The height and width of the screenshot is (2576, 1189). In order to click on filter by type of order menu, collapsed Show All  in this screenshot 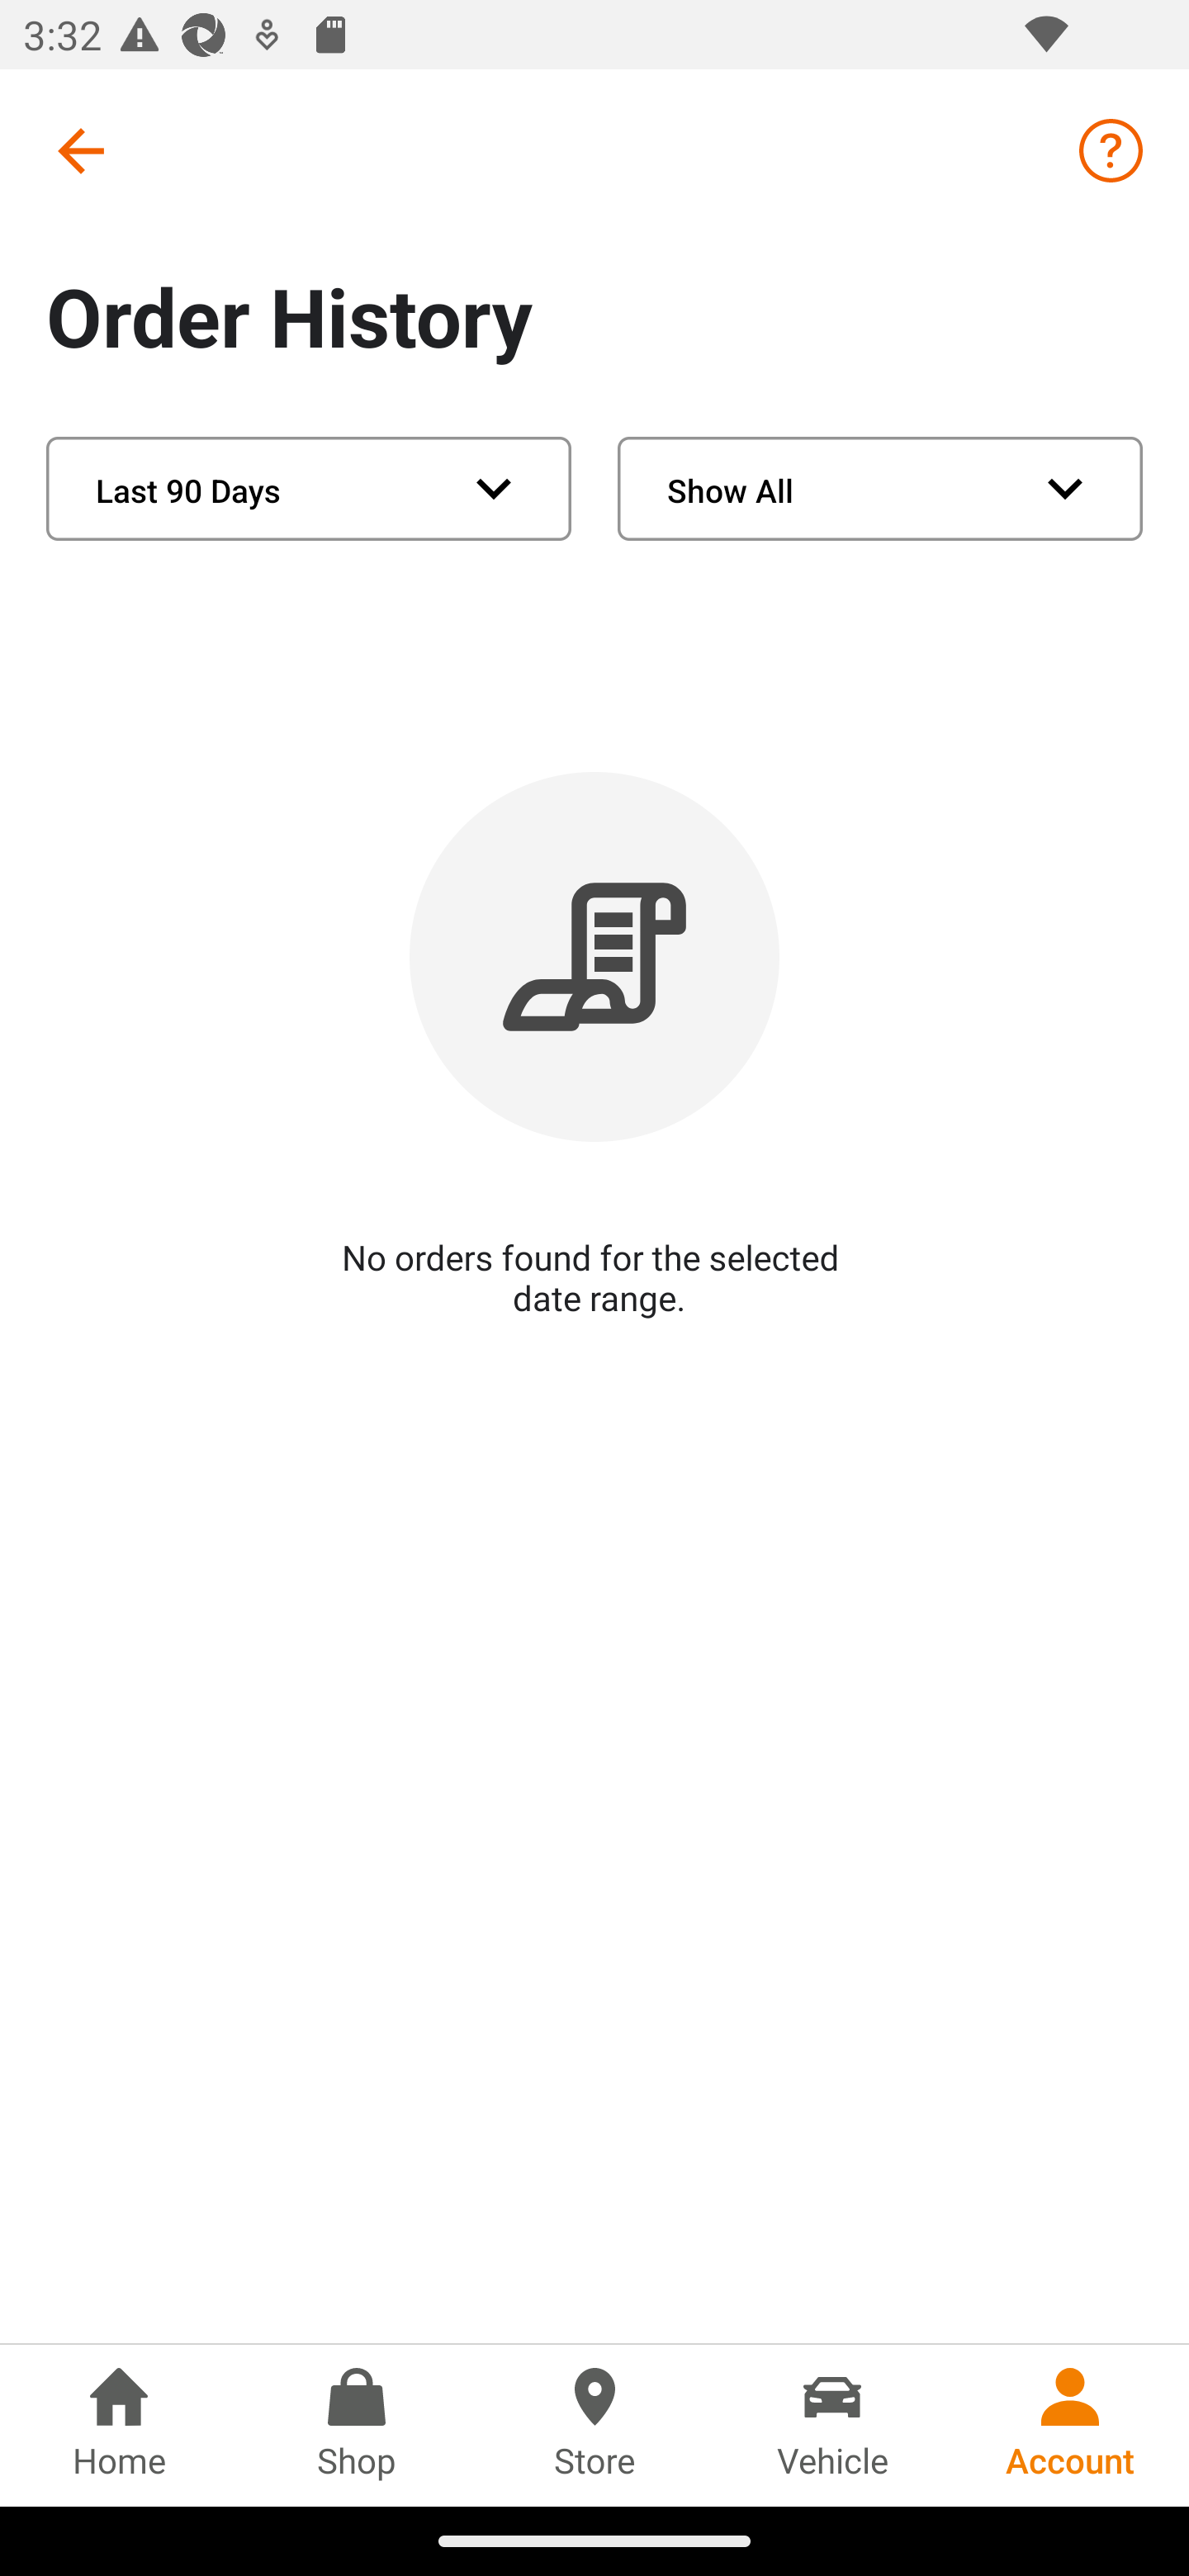, I will do `click(880, 489)`.